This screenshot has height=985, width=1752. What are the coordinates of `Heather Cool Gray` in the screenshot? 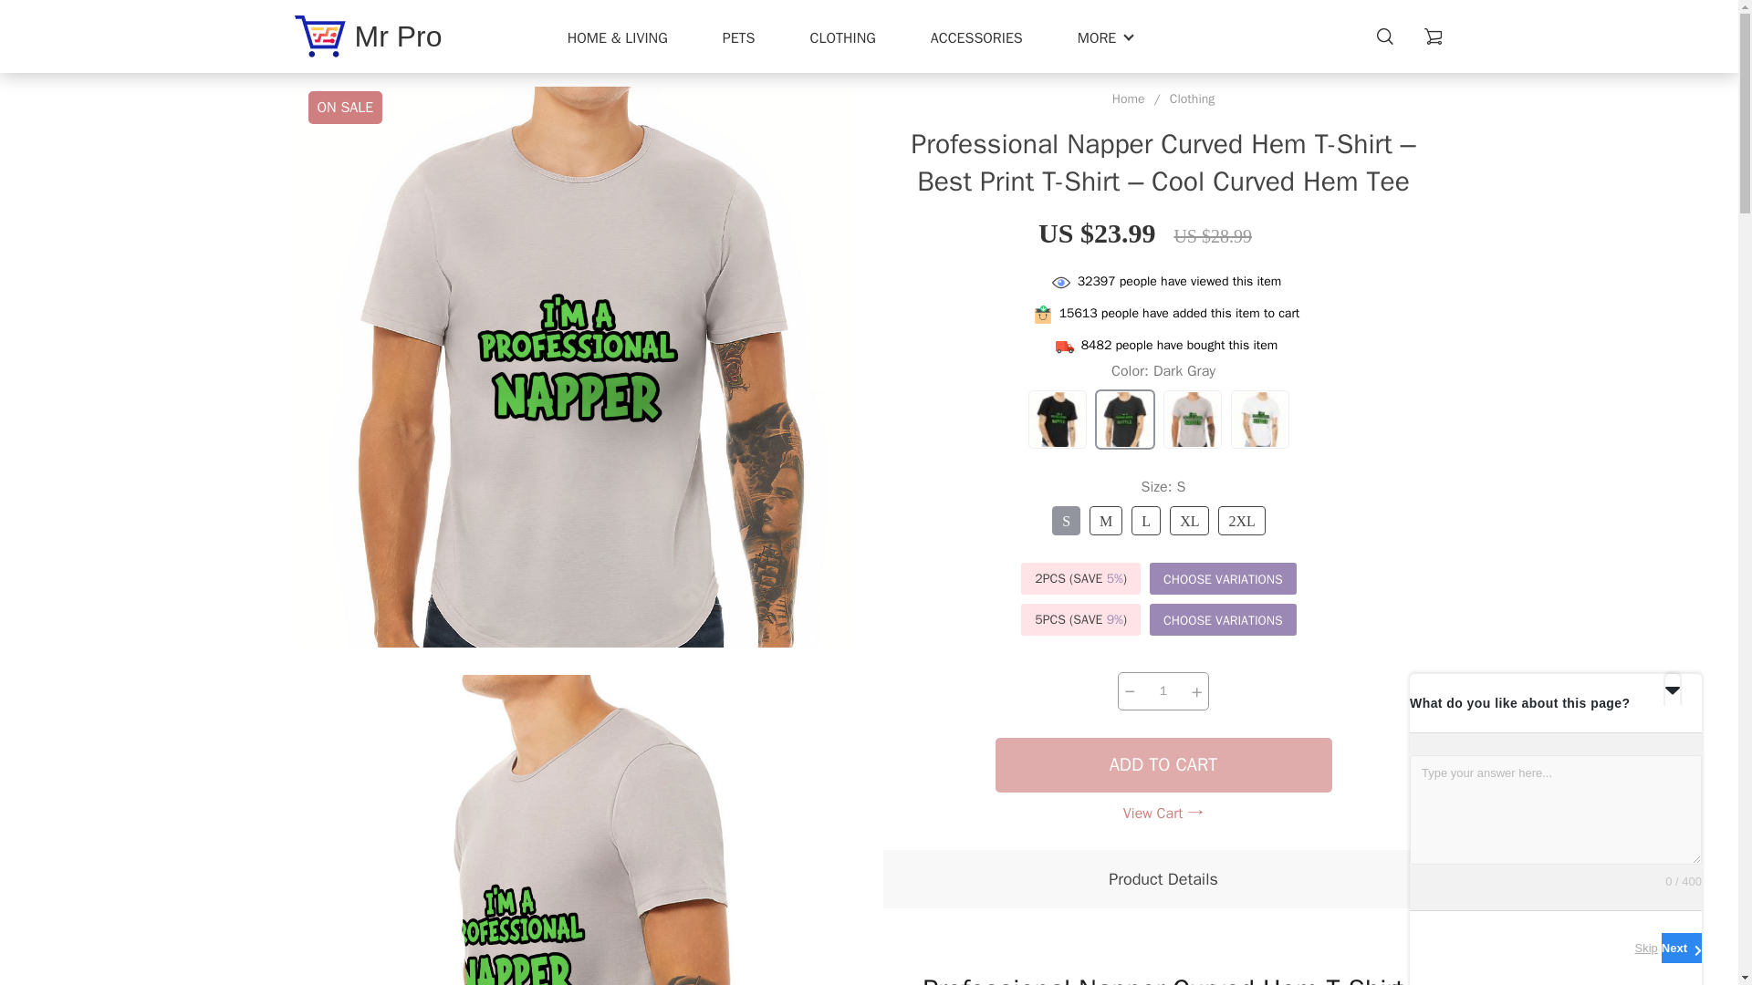 It's located at (1192, 420).